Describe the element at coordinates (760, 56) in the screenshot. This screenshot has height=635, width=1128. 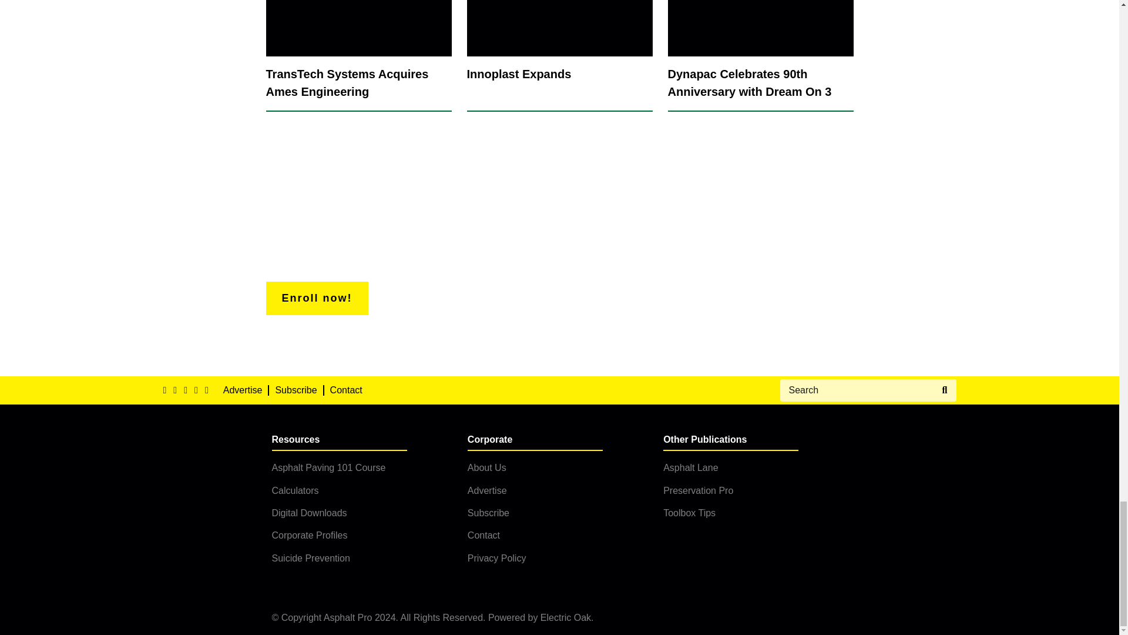
I see `Dynapac Celebrates 90th Anniversary with Dream On 3` at that location.